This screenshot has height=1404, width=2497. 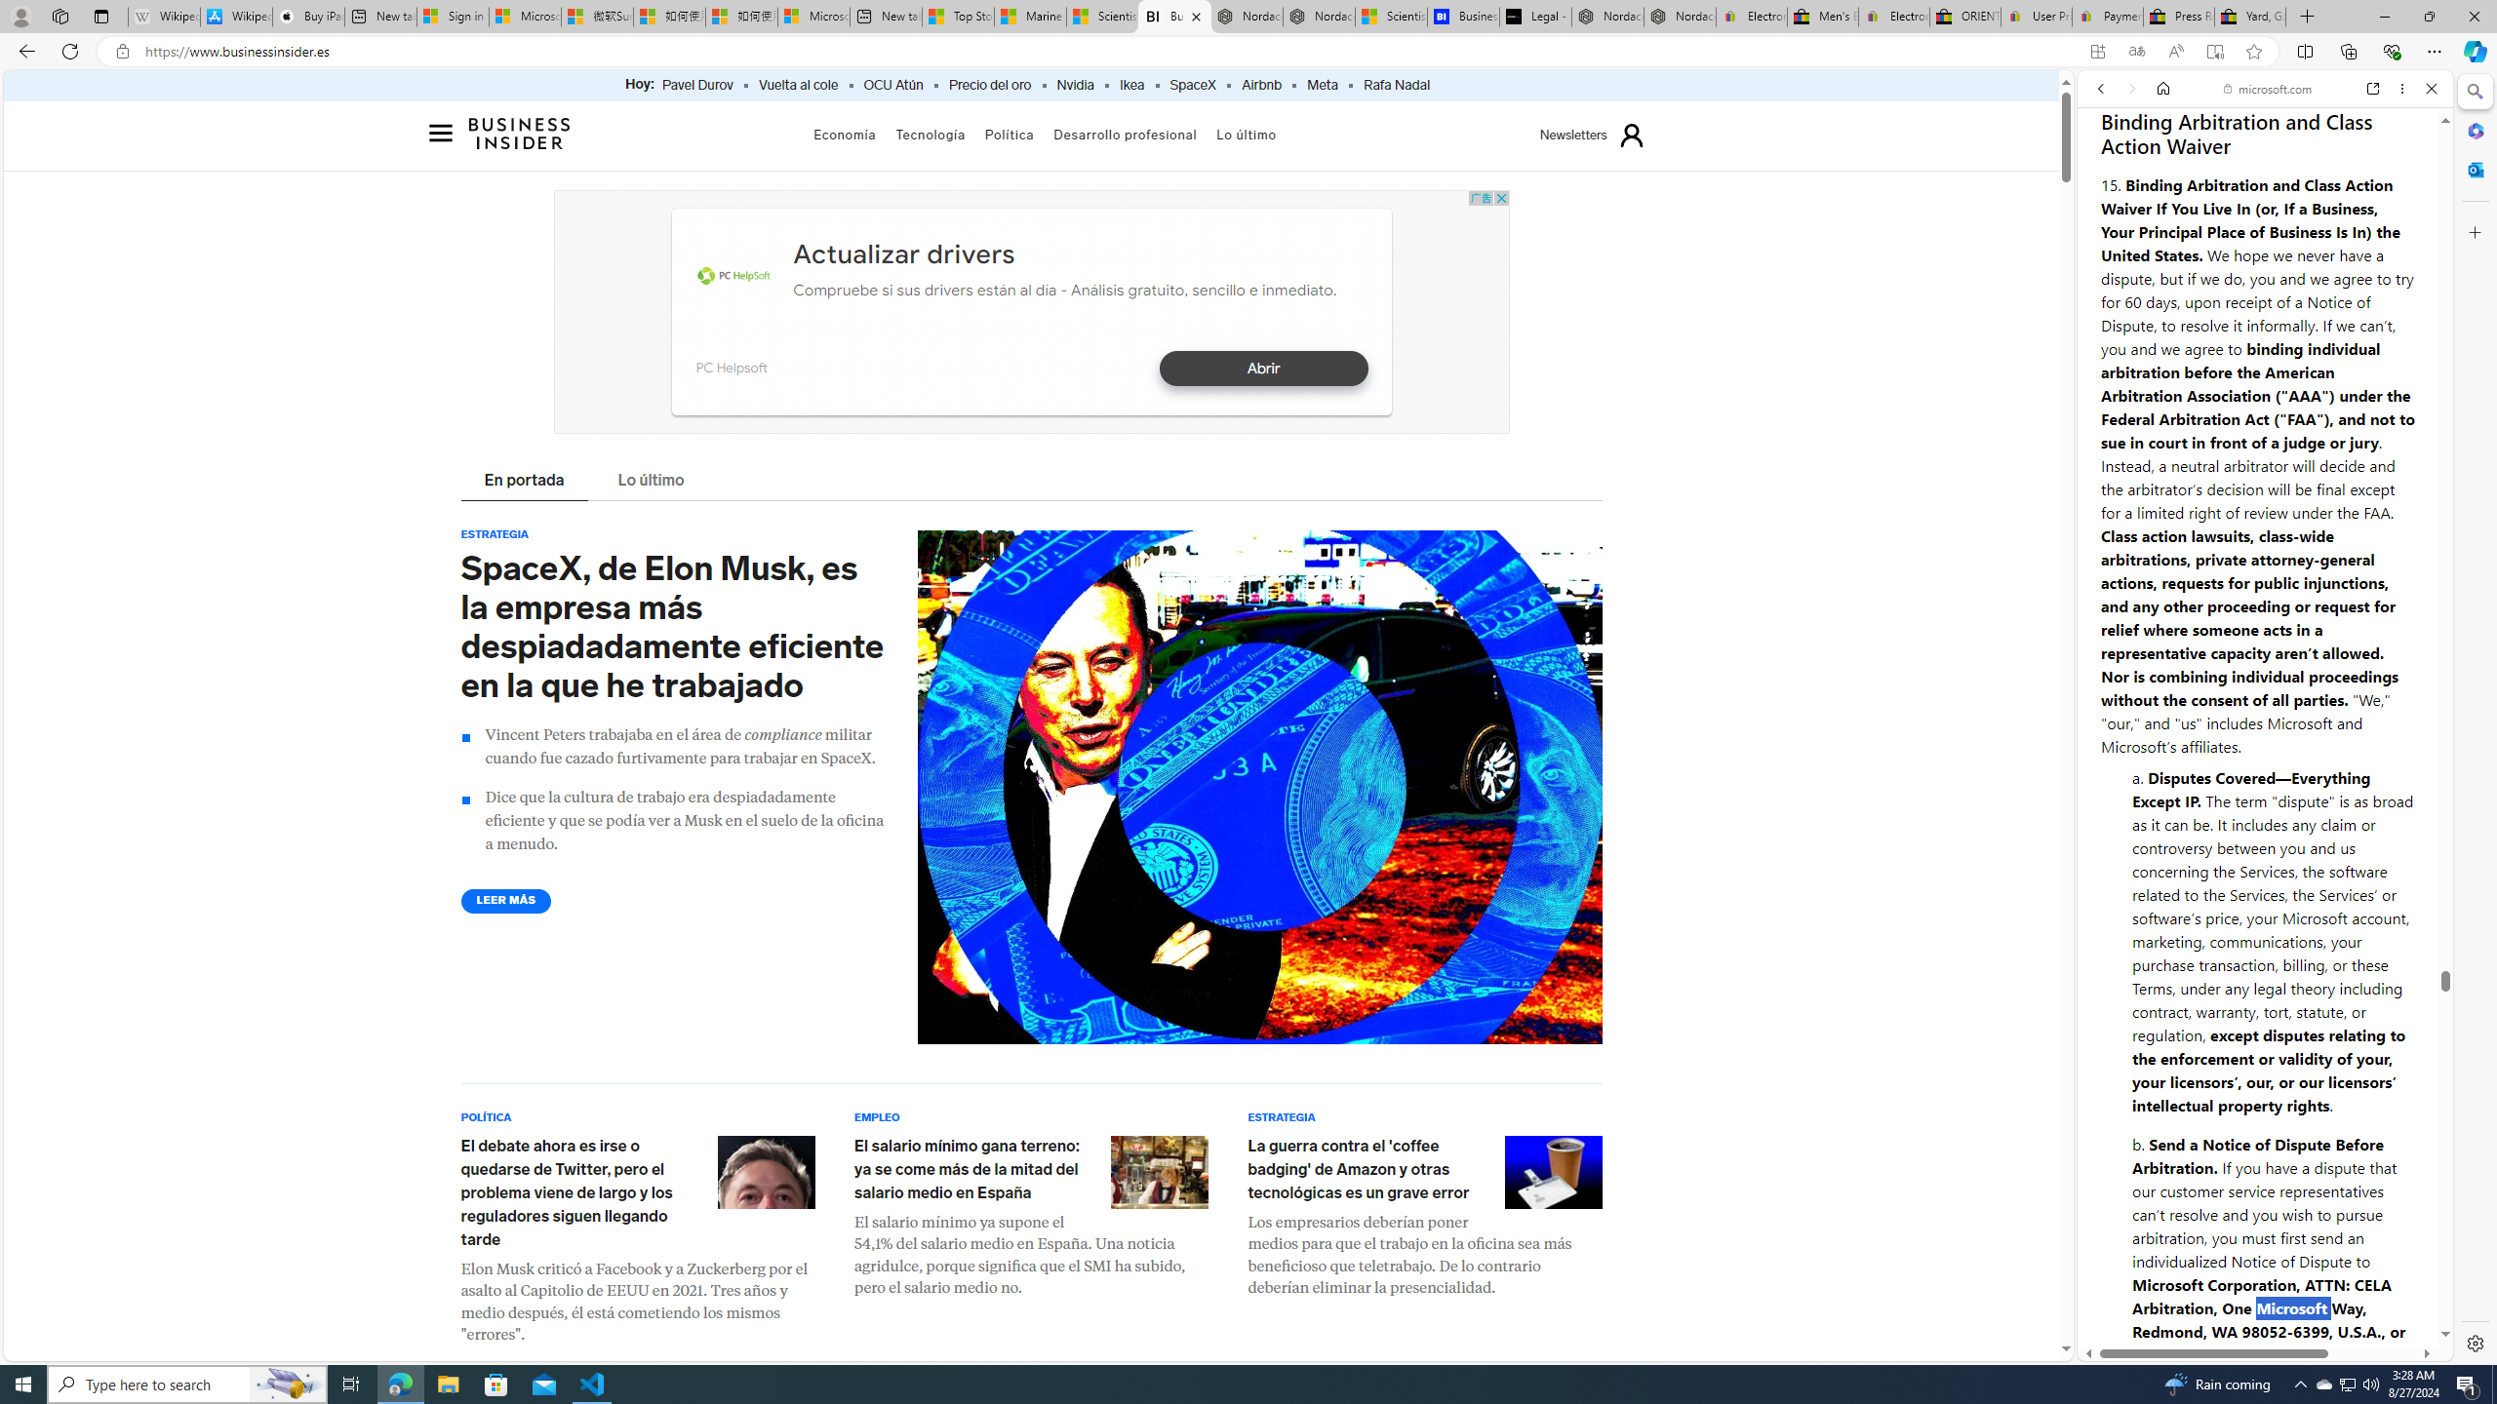 What do you see at coordinates (1131, 86) in the screenshot?
I see `Ikea` at bounding box center [1131, 86].